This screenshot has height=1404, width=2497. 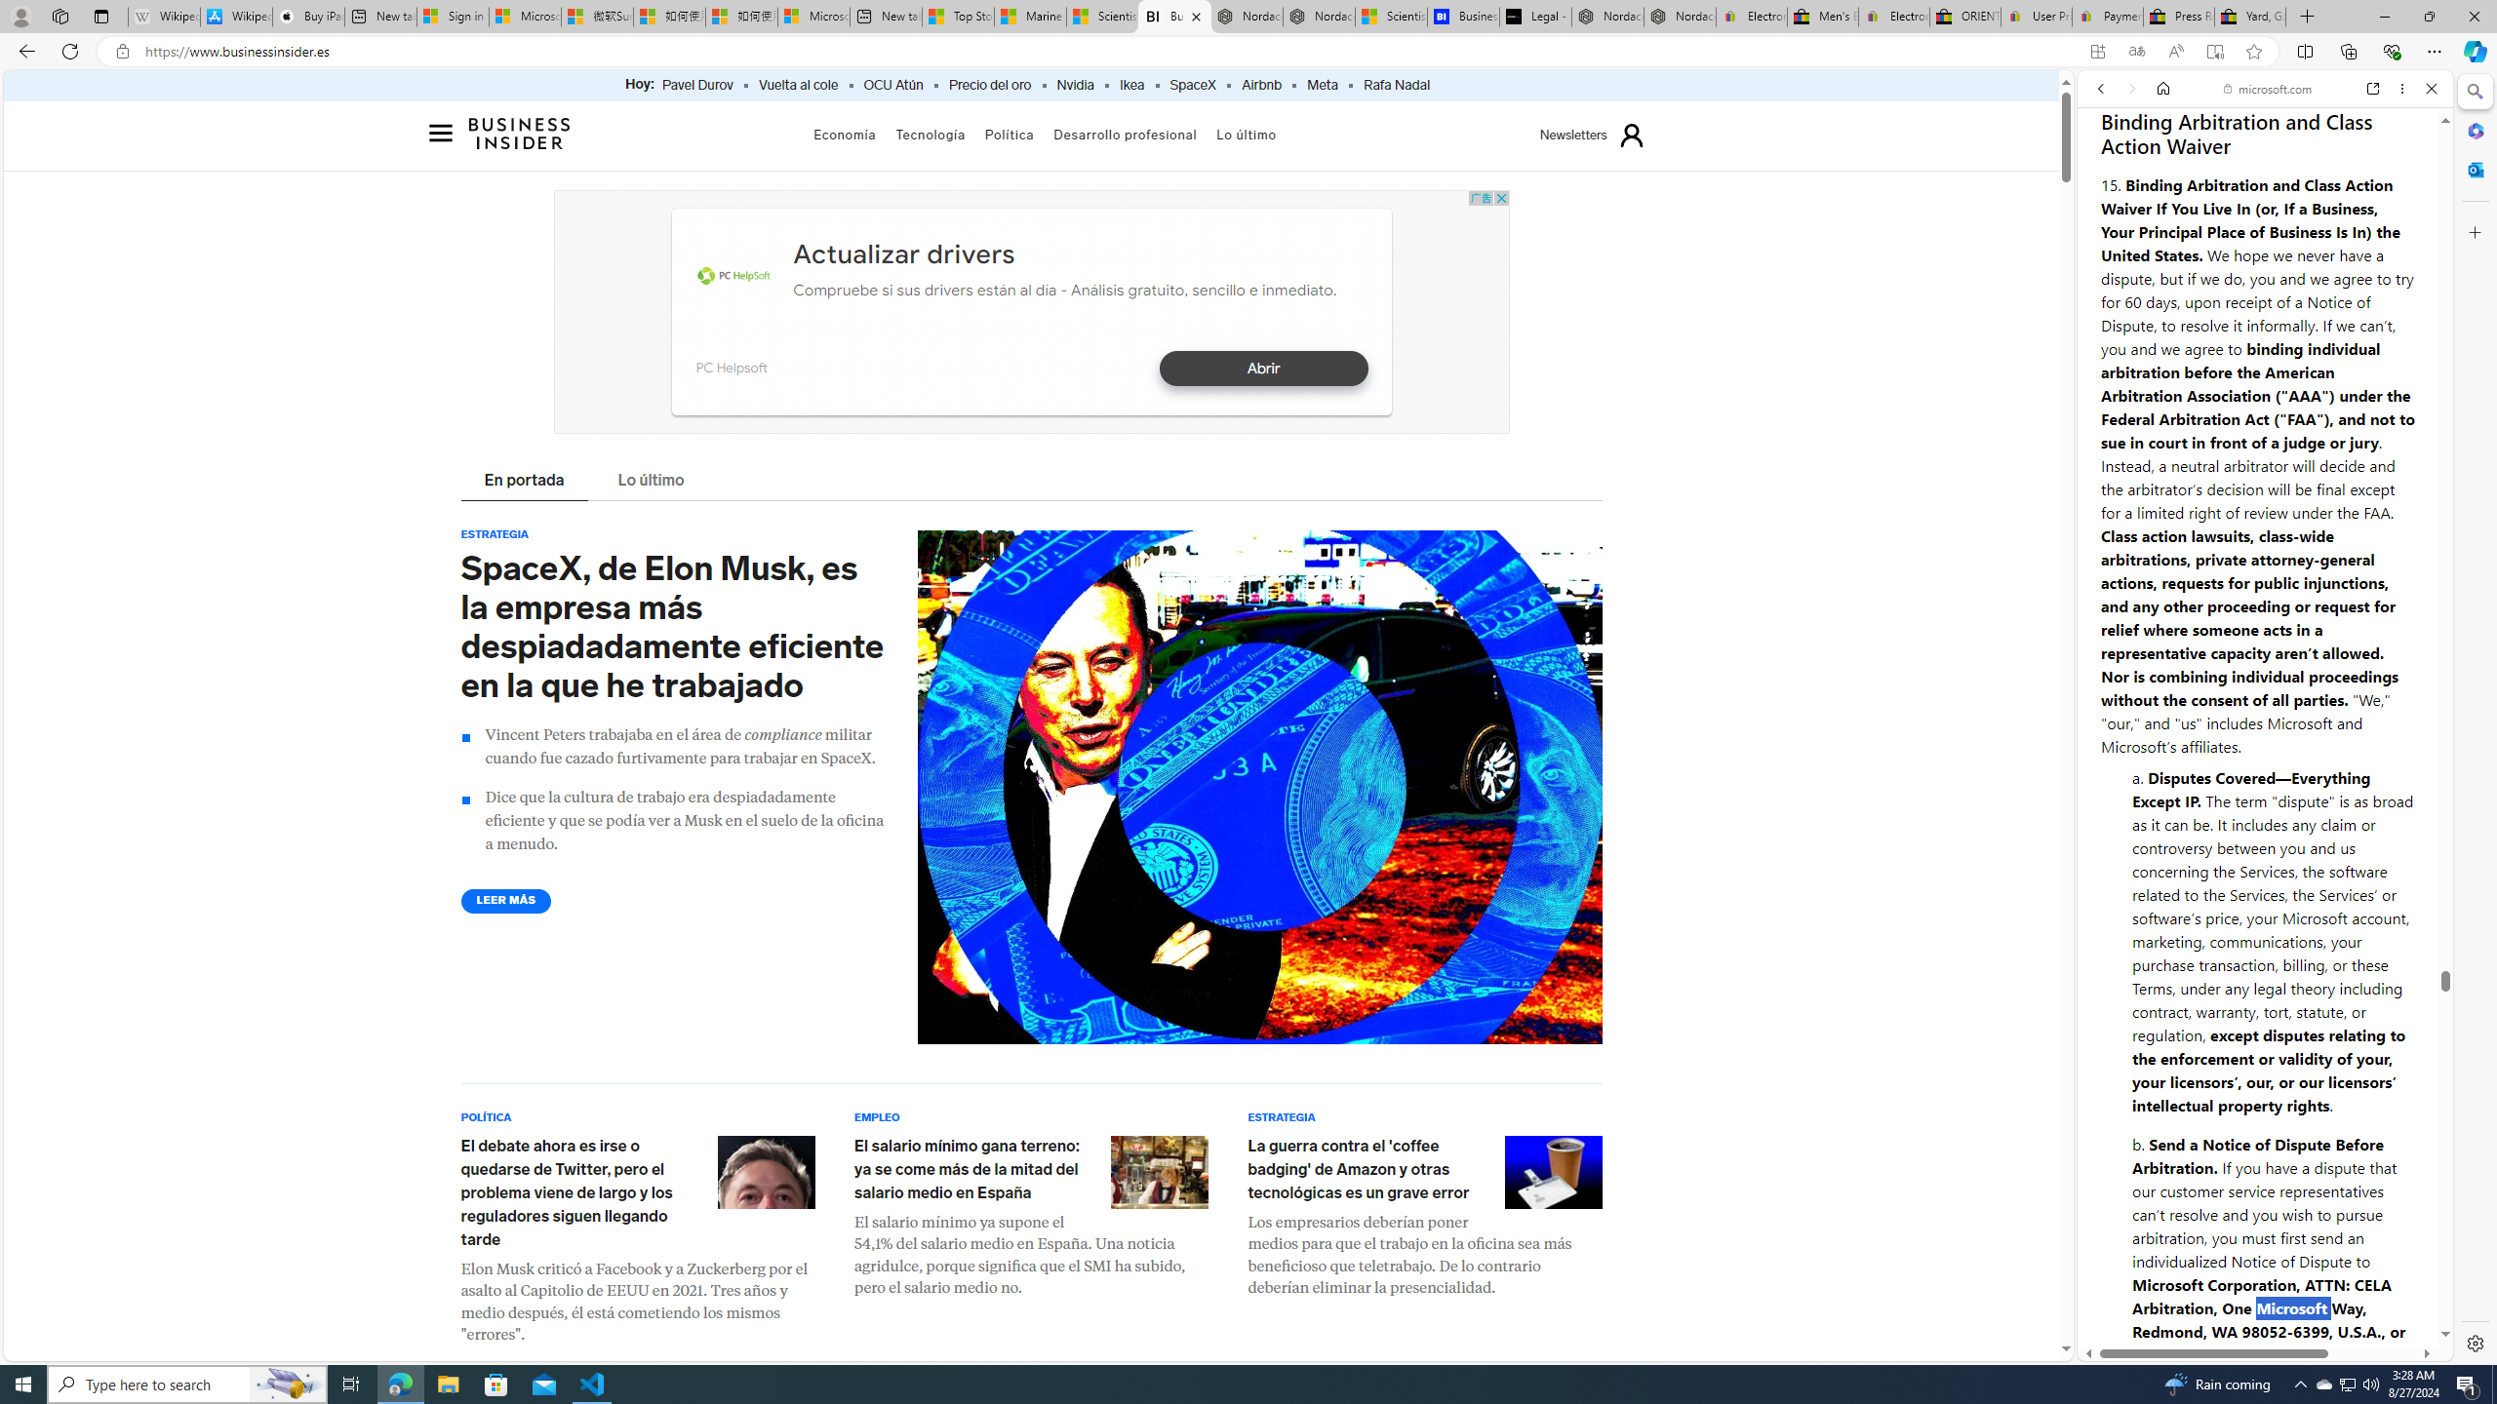 What do you see at coordinates (1131, 86) in the screenshot?
I see `Ikea` at bounding box center [1131, 86].